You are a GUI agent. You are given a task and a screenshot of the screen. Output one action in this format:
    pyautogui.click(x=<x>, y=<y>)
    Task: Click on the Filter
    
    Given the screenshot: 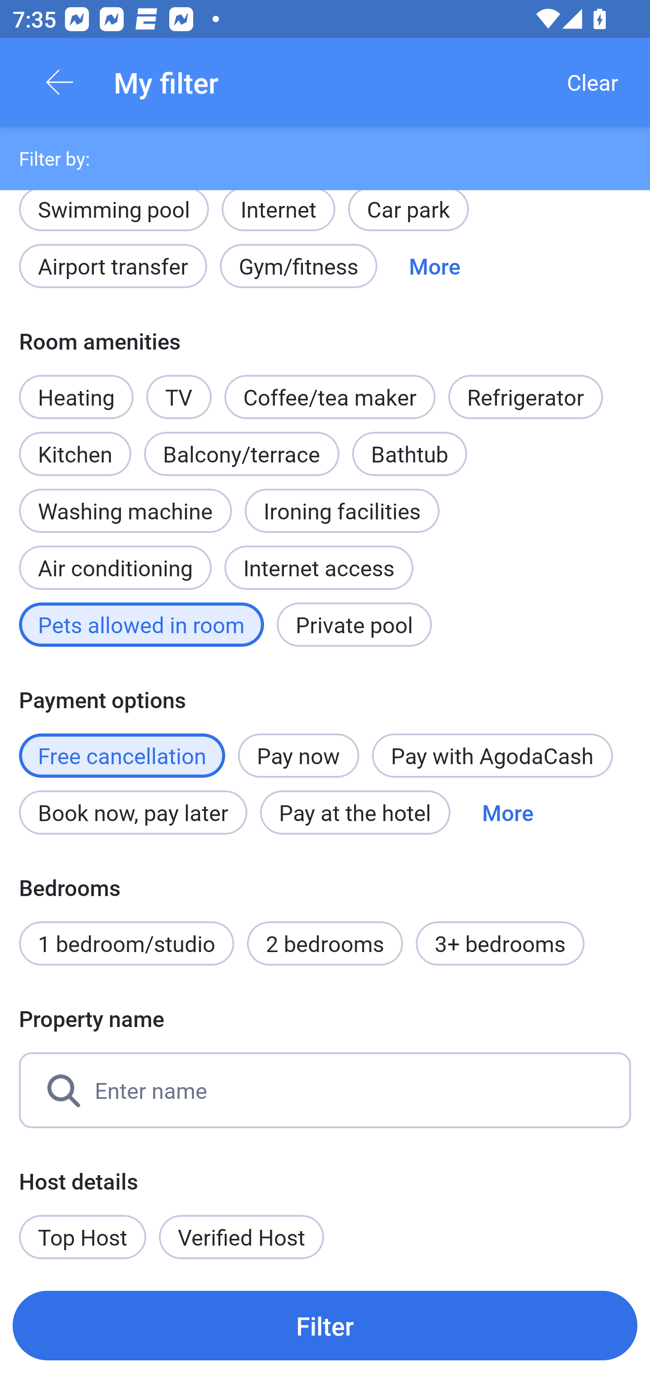 What is the action you would take?
    pyautogui.click(x=325, y=1325)
    